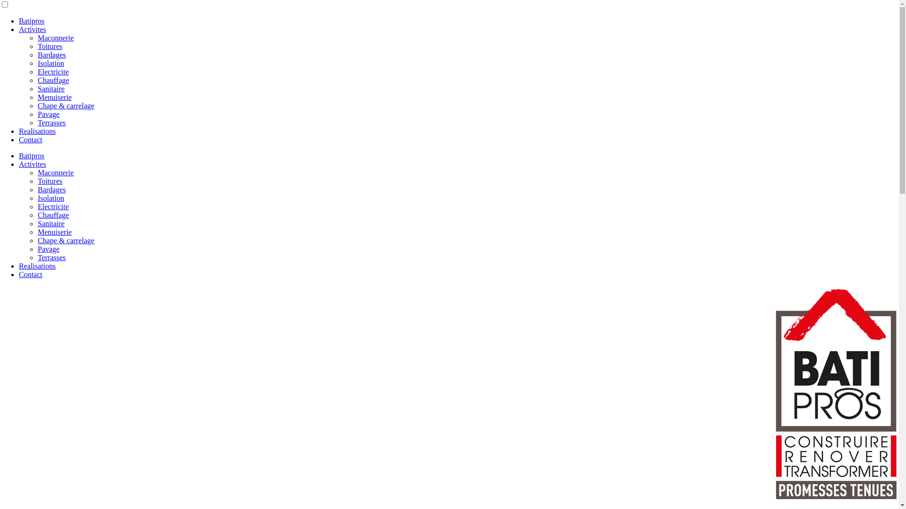 The image size is (906, 509). What do you see at coordinates (33, 164) in the screenshot?
I see `Activites` at bounding box center [33, 164].